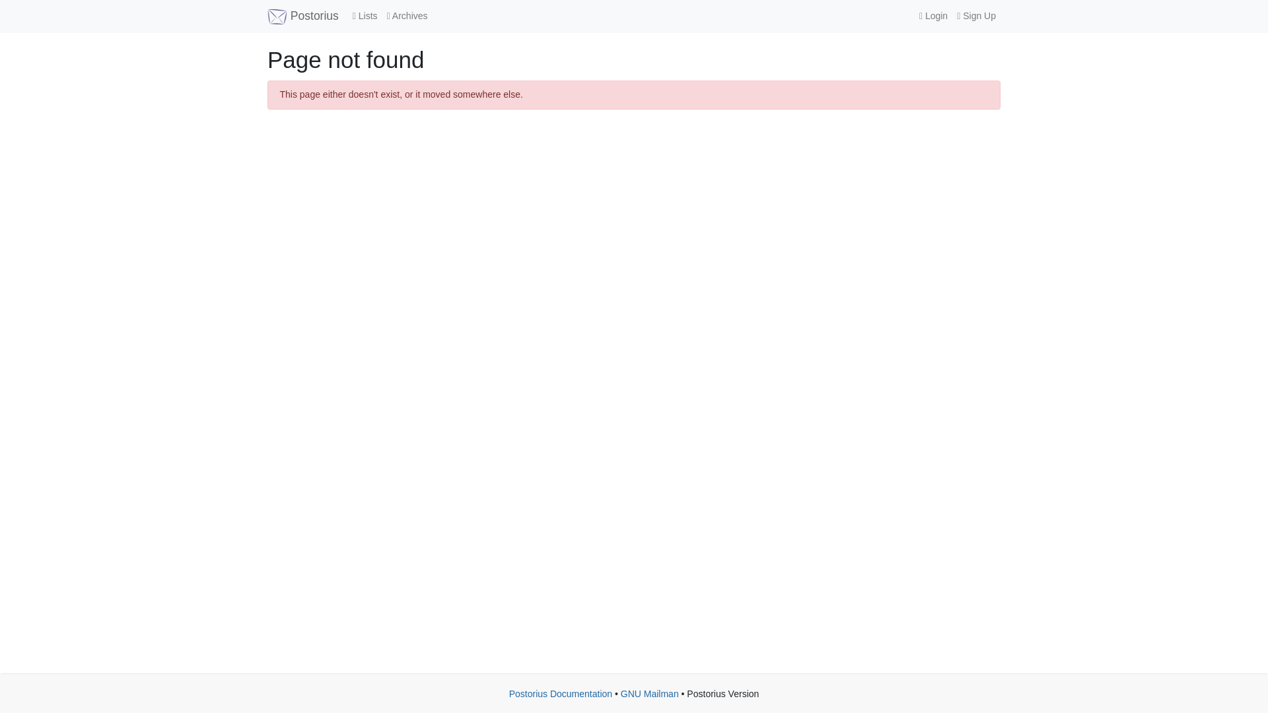 This screenshot has height=713, width=1268. Describe the element at coordinates (302, 16) in the screenshot. I see `Postorius` at that location.